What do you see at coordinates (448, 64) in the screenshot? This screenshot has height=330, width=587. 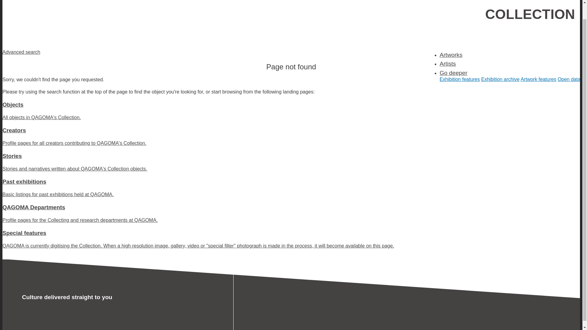 I see `Artists` at bounding box center [448, 64].